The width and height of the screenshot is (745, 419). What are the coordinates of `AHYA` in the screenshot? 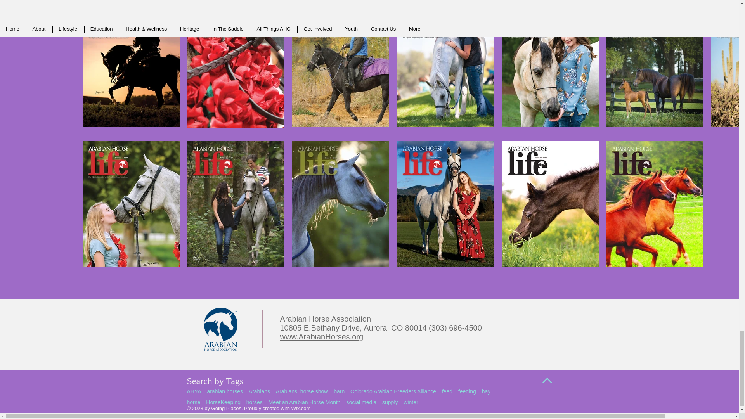 It's located at (194, 391).